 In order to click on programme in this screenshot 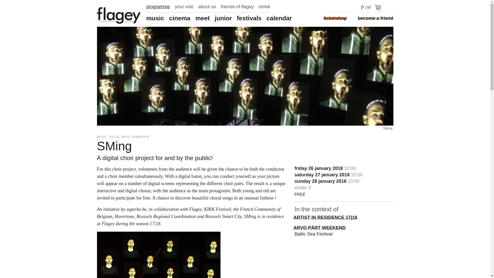, I will do `click(158, 7)`.